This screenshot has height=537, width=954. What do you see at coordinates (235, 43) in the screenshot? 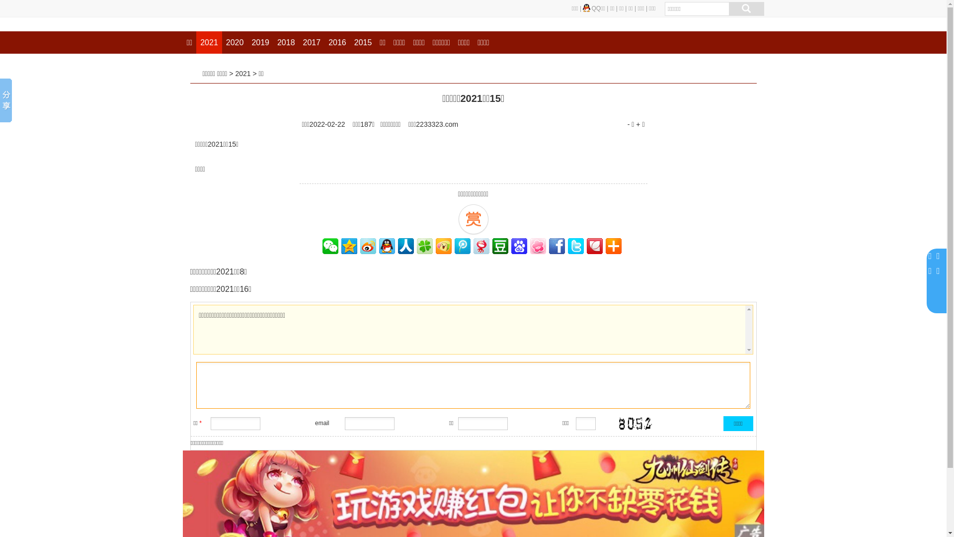
I see `2020` at bounding box center [235, 43].